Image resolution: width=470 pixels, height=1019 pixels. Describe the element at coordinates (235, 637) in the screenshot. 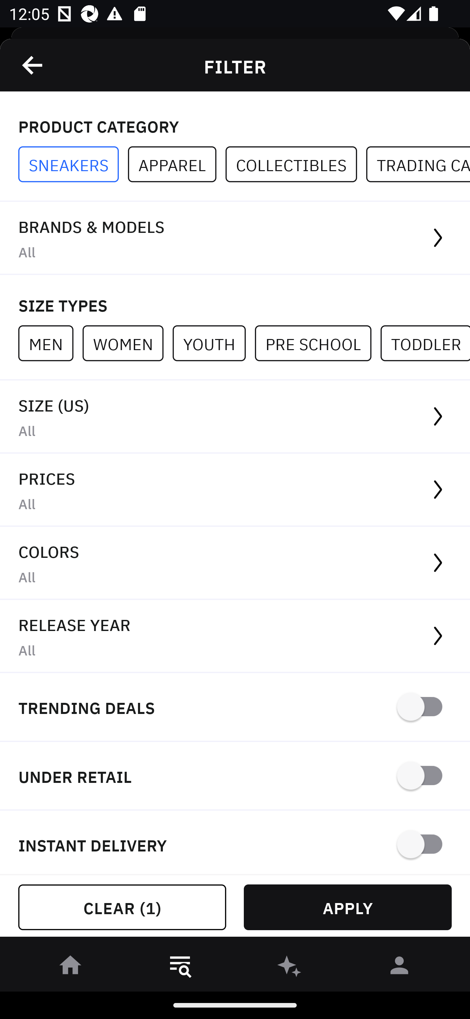

I see `RELEASE YEAR All` at that location.